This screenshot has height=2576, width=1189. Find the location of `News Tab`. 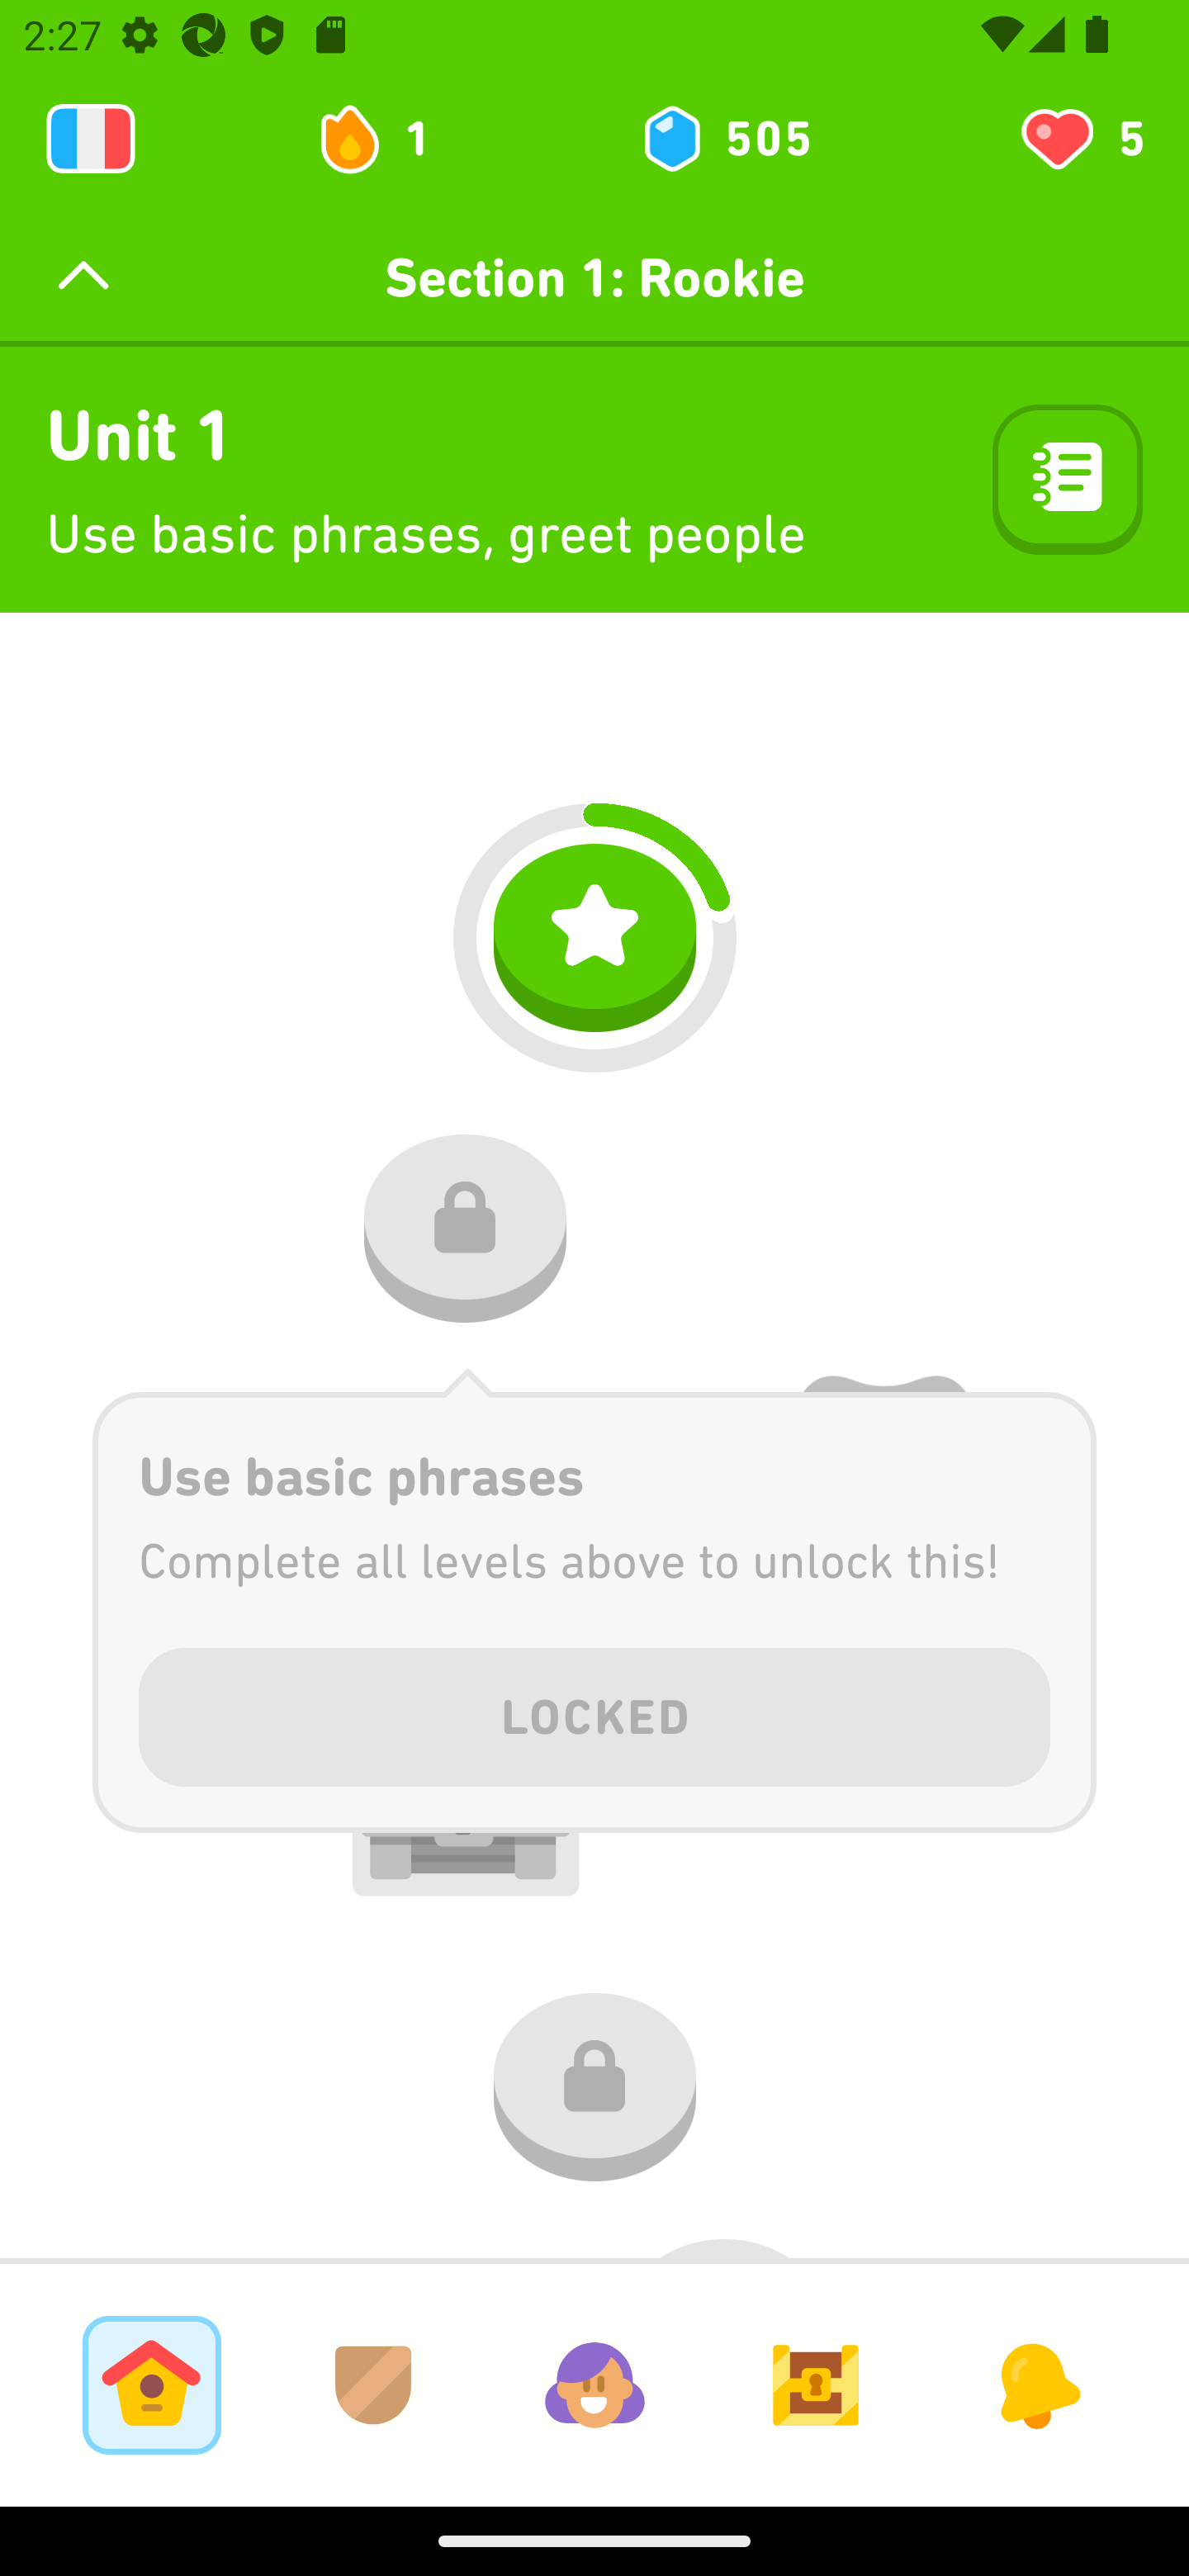

News Tab is located at coordinates (1037, 2384).